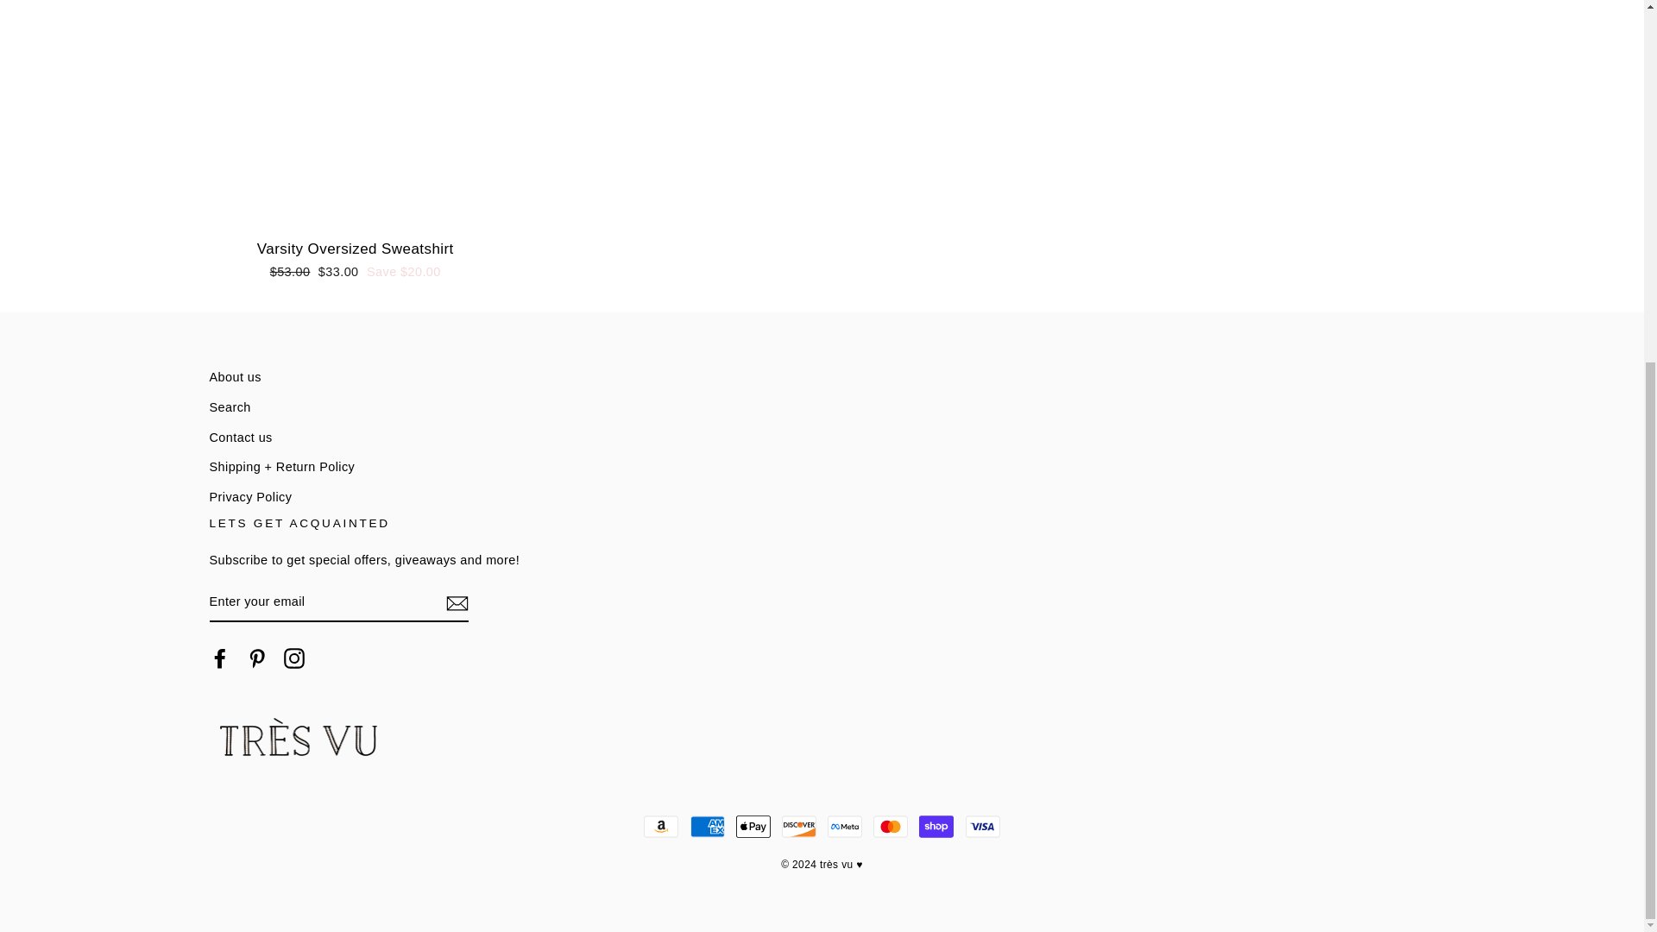 This screenshot has width=1657, height=932. Describe the element at coordinates (753, 827) in the screenshot. I see `Apple Pay` at that location.